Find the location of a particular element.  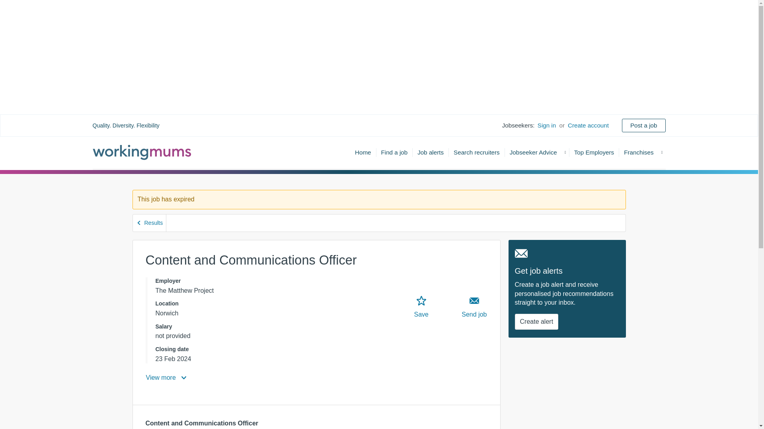

Top Employers is located at coordinates (594, 152).